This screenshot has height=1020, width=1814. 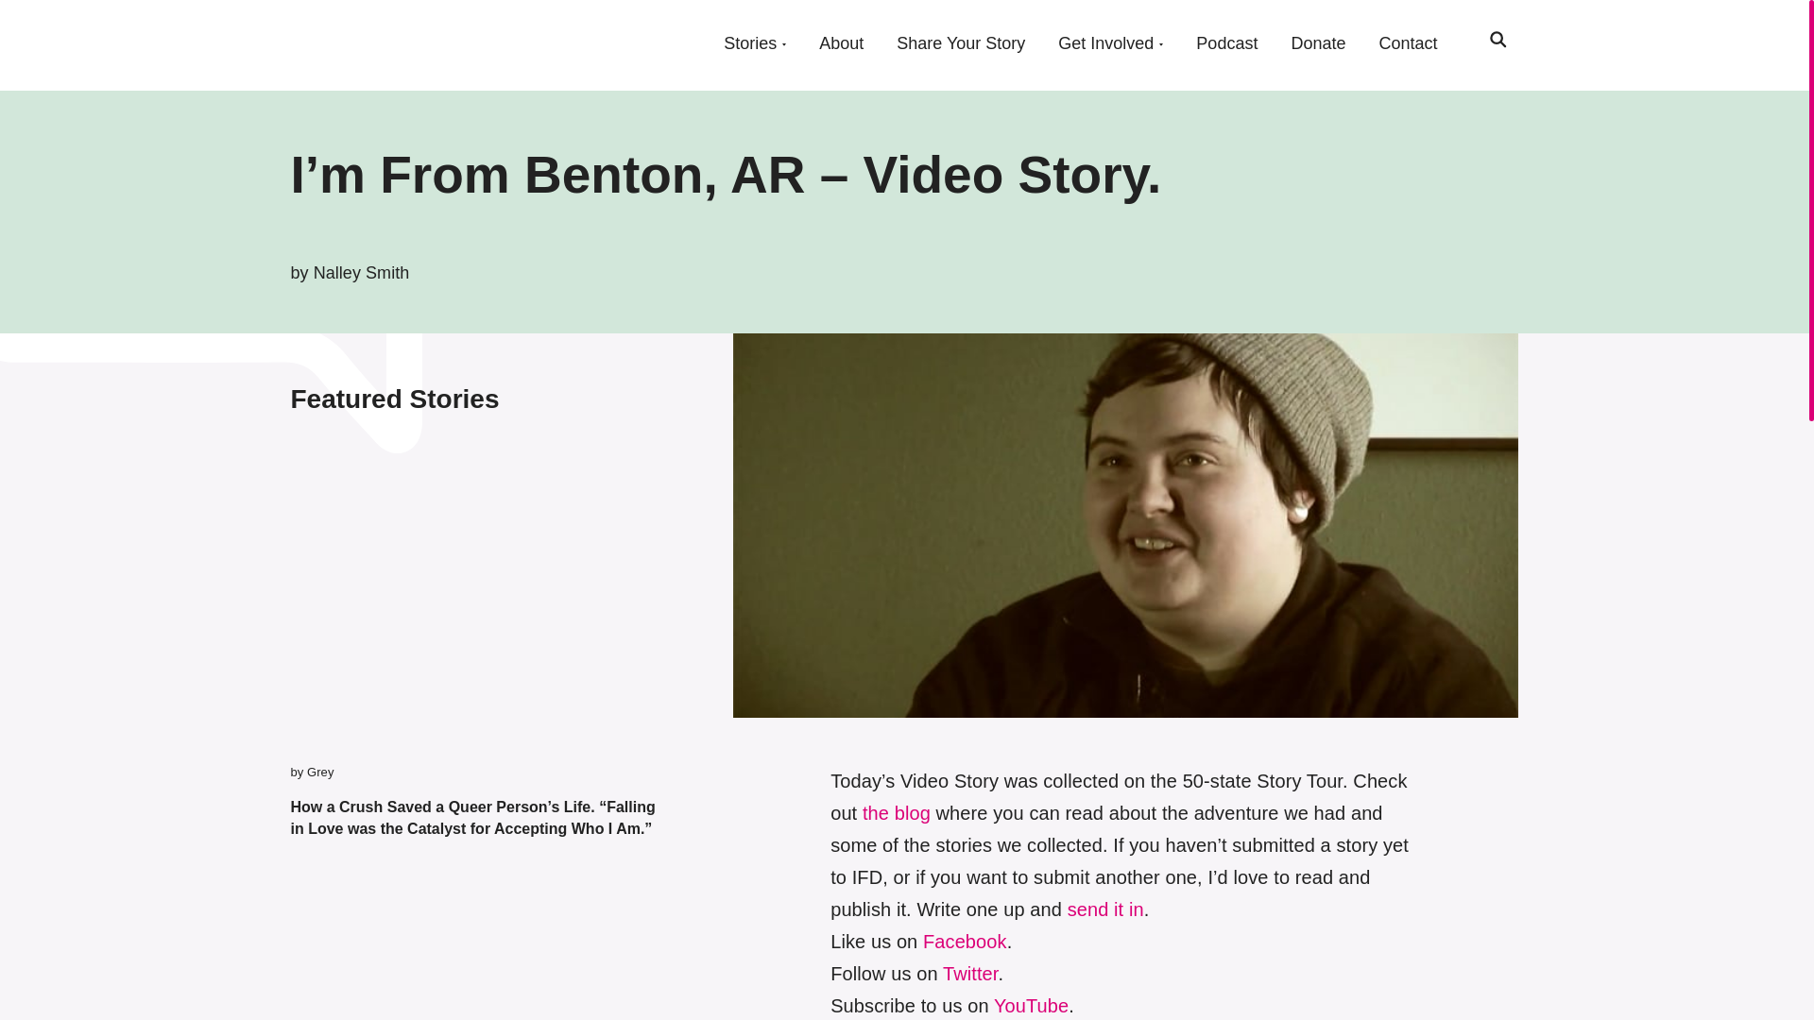 What do you see at coordinates (1317, 43) in the screenshot?
I see `Donate` at bounding box center [1317, 43].